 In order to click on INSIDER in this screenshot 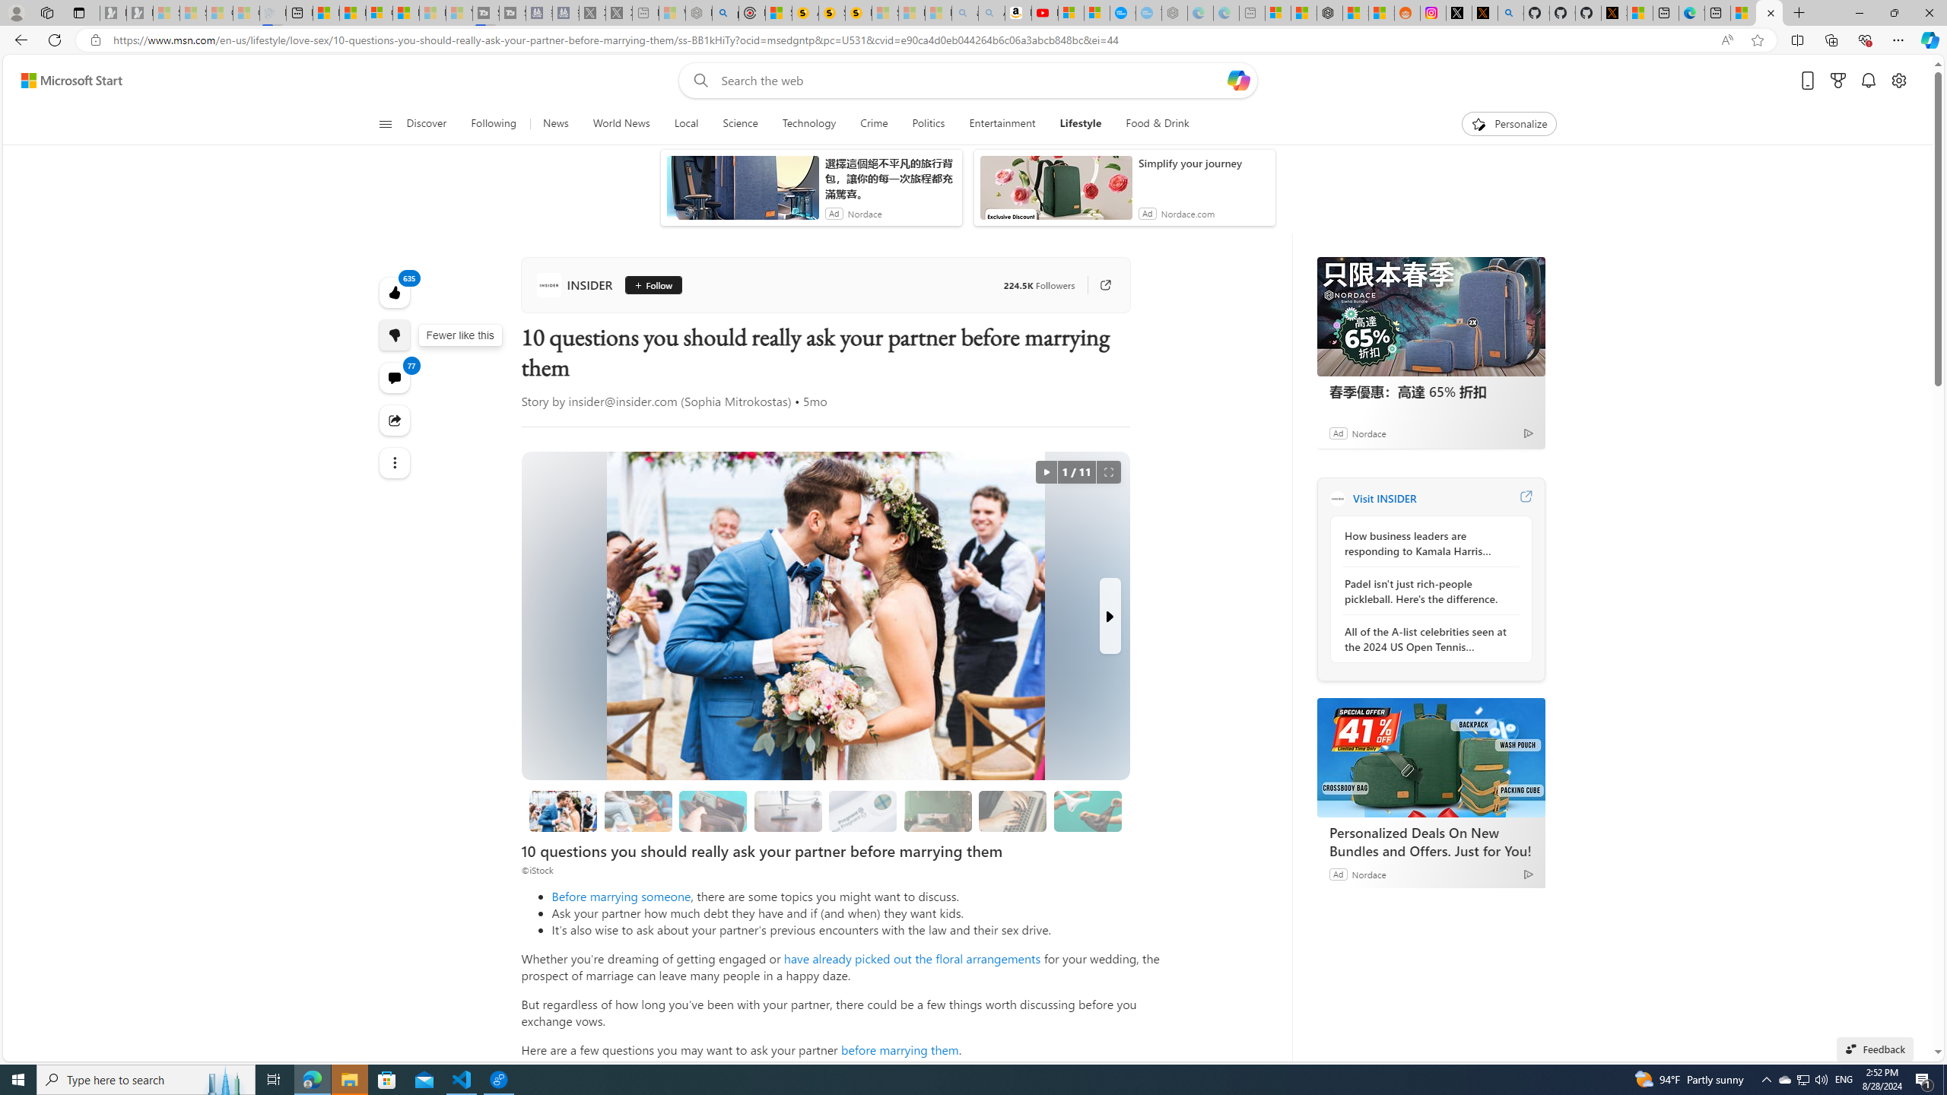, I will do `click(577, 284)`.